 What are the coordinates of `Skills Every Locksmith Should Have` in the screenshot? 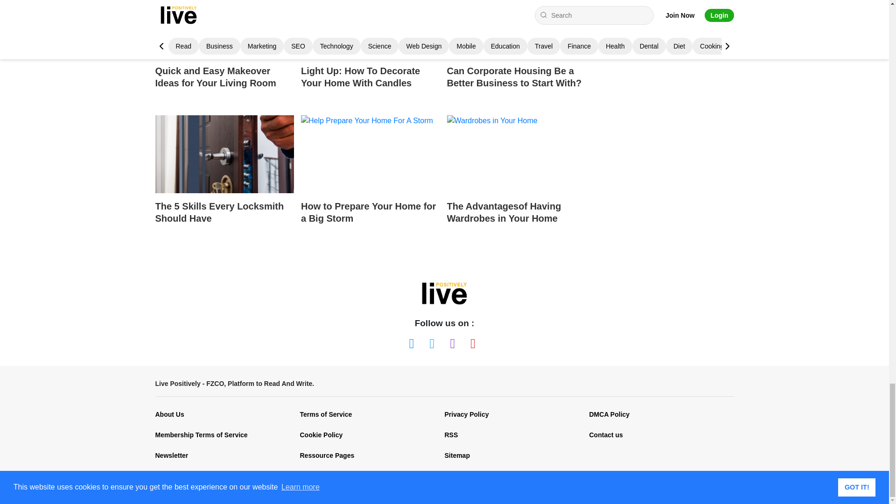 It's located at (224, 154).